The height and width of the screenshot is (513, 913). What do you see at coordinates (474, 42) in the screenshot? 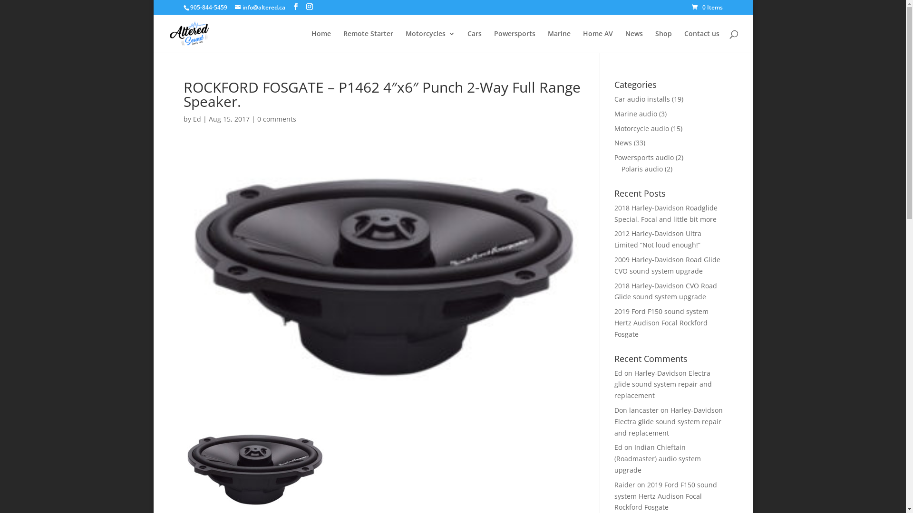
I see `Cars` at bounding box center [474, 42].